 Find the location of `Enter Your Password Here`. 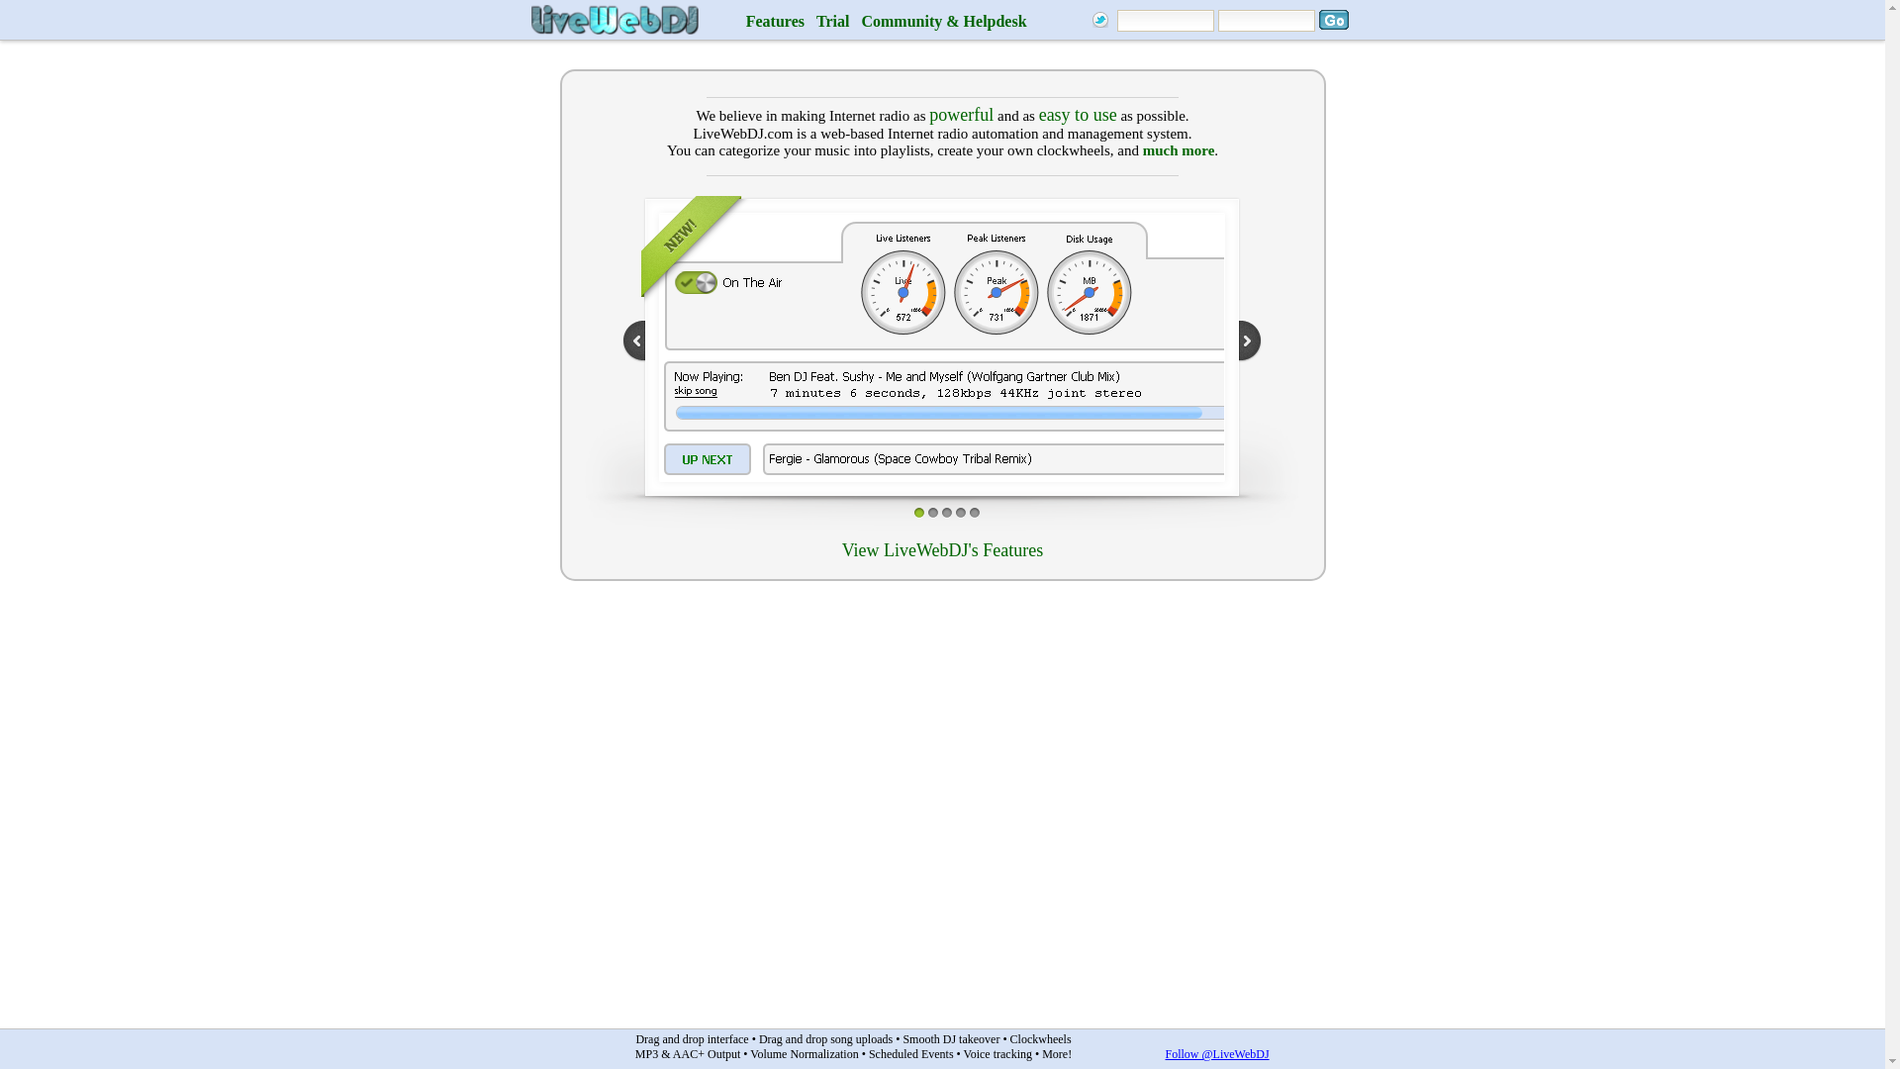

Enter Your Password Here is located at coordinates (1266, 20).